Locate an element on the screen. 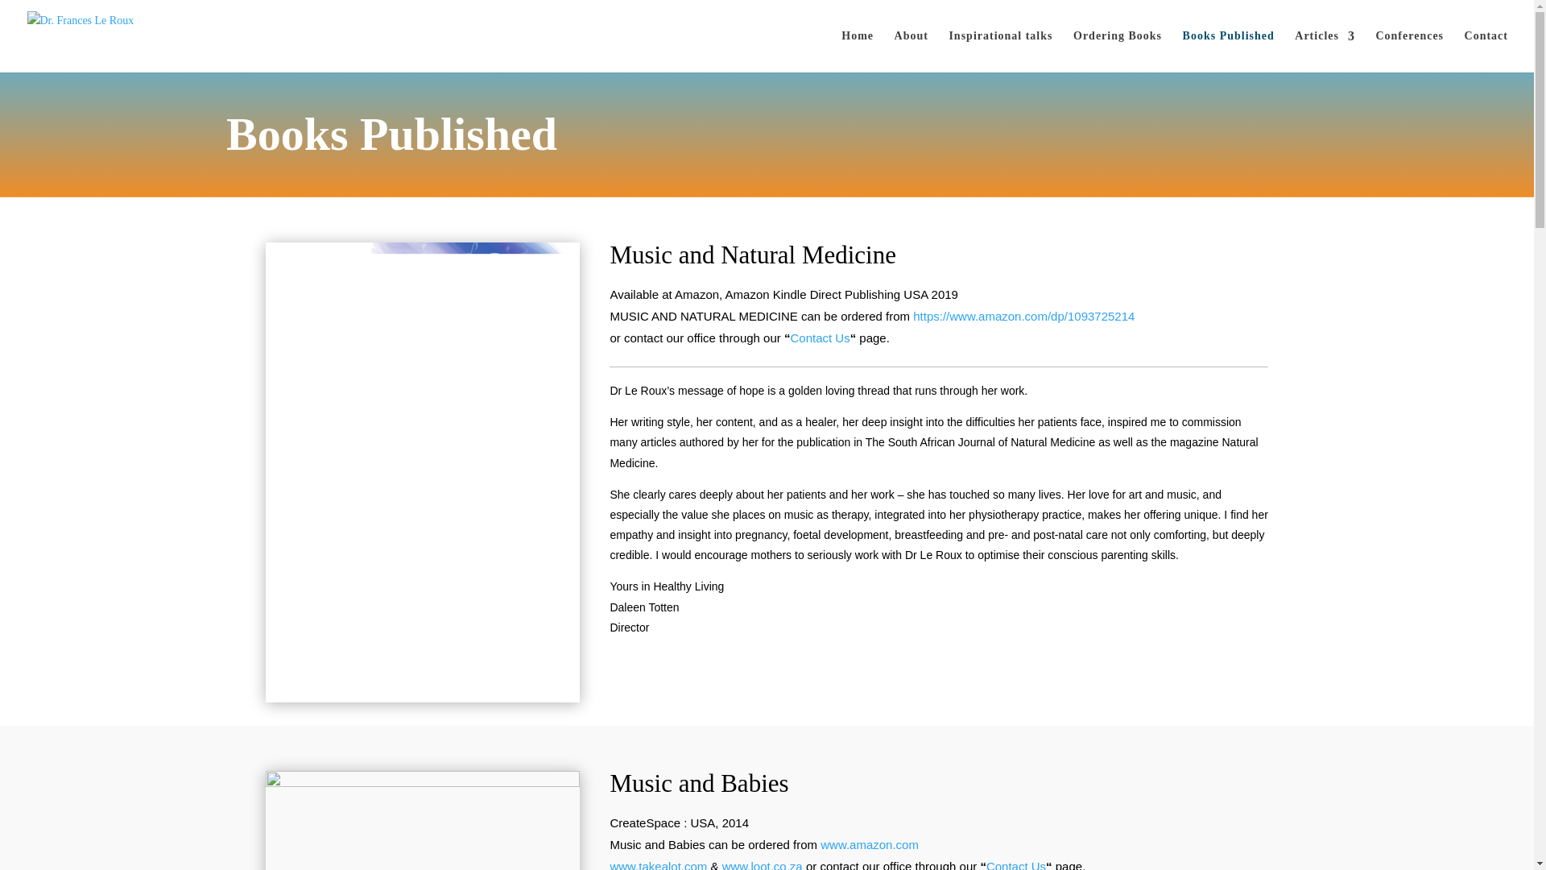 The image size is (1546, 870). www.loot.co.za is located at coordinates (762, 865).